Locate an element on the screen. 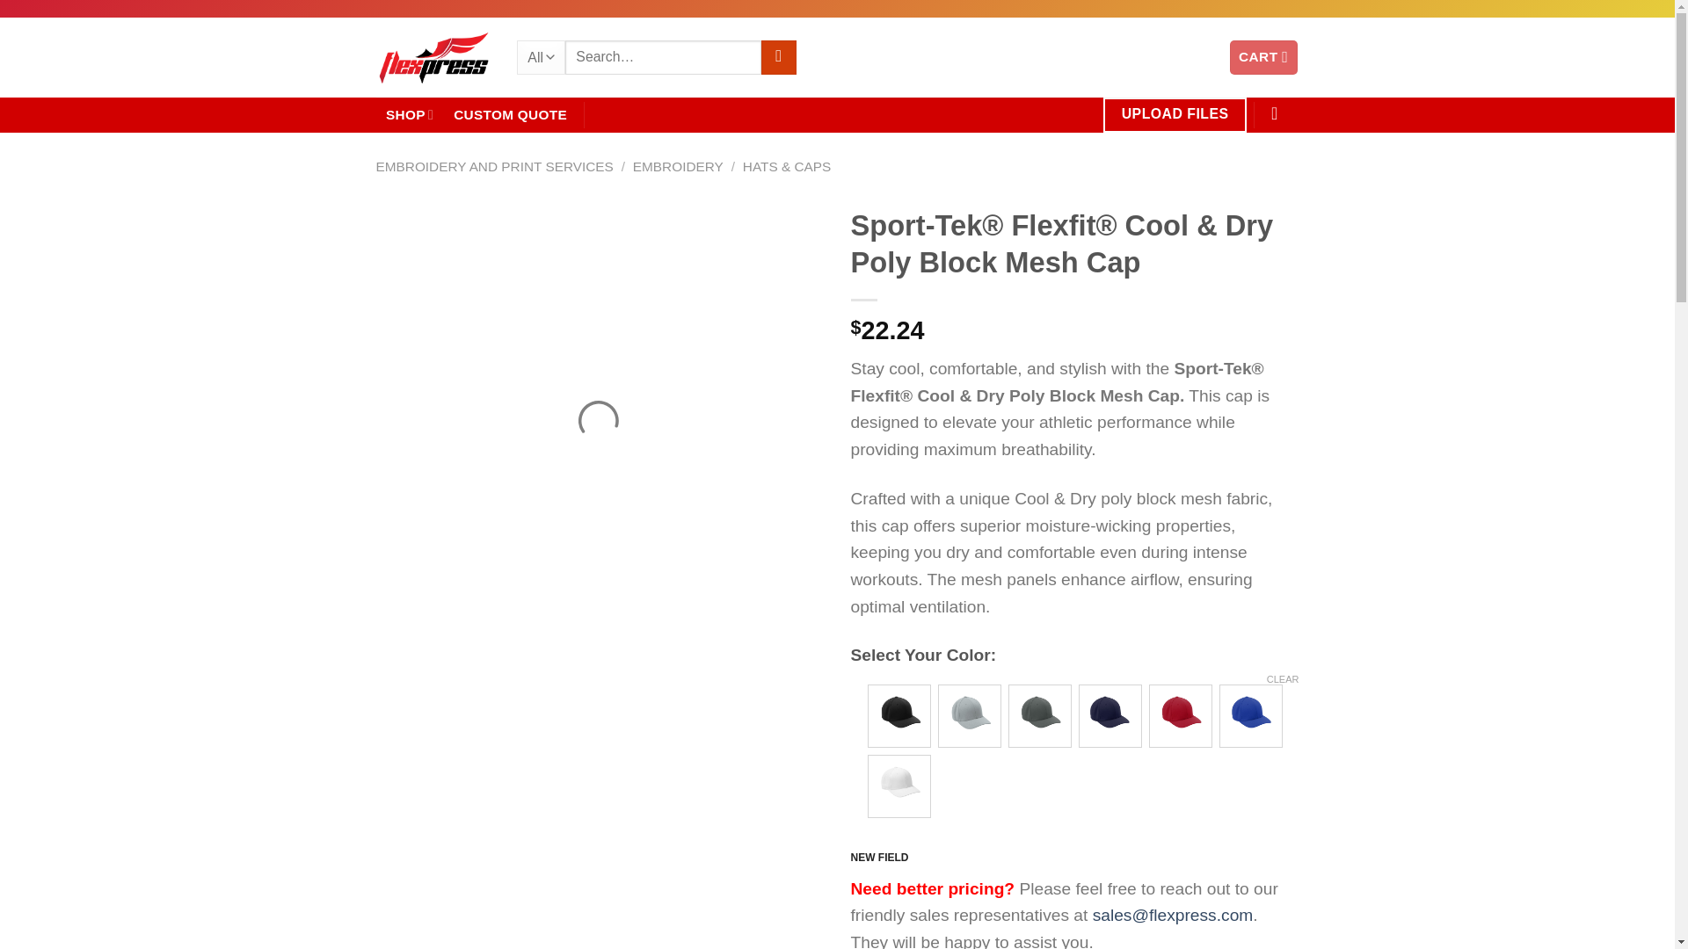 The width and height of the screenshot is (1688, 949). CUSTOM QUOTE is located at coordinates (510, 115).